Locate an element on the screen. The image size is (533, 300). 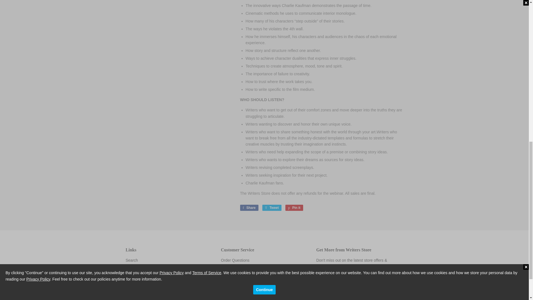
Pin on Pinterest is located at coordinates (271, 208).